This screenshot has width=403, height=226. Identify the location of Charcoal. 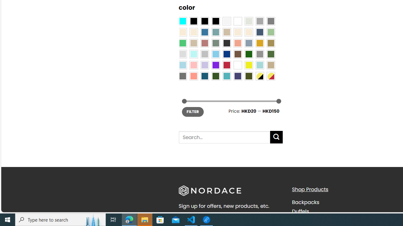
(227, 43).